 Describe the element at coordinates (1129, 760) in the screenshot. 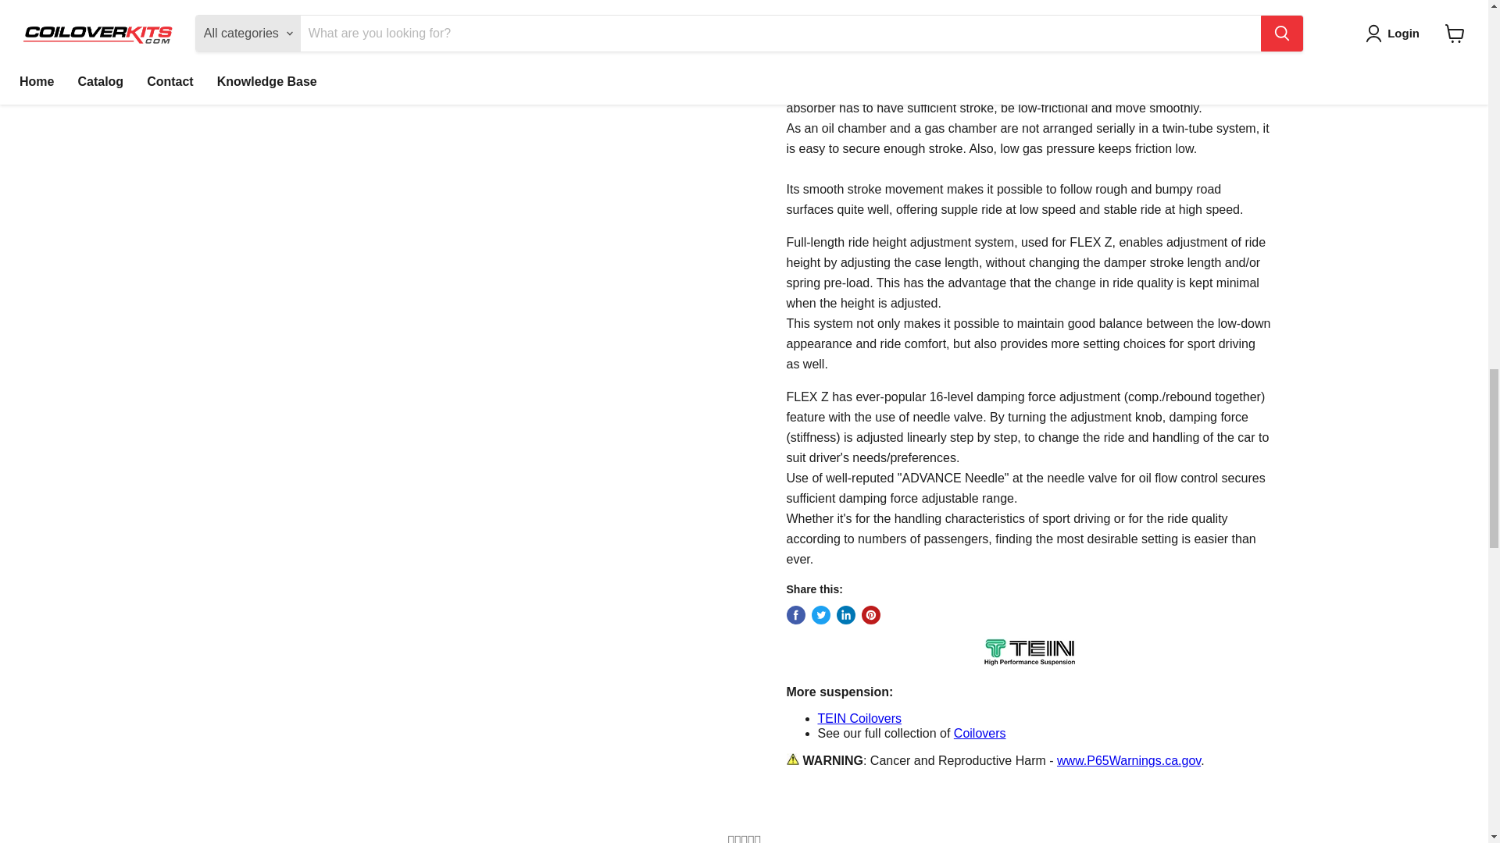

I see `www.P65Warnings.ca.gov` at that location.